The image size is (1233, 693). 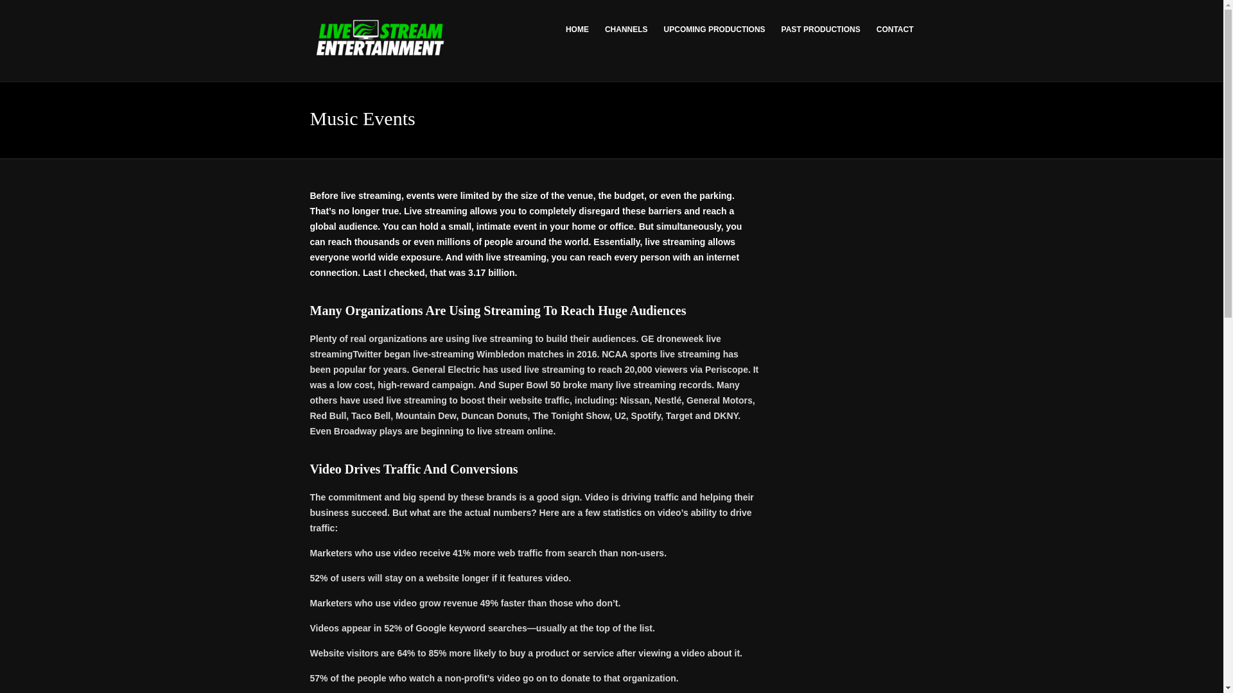 I want to click on HOME, so click(x=579, y=30).